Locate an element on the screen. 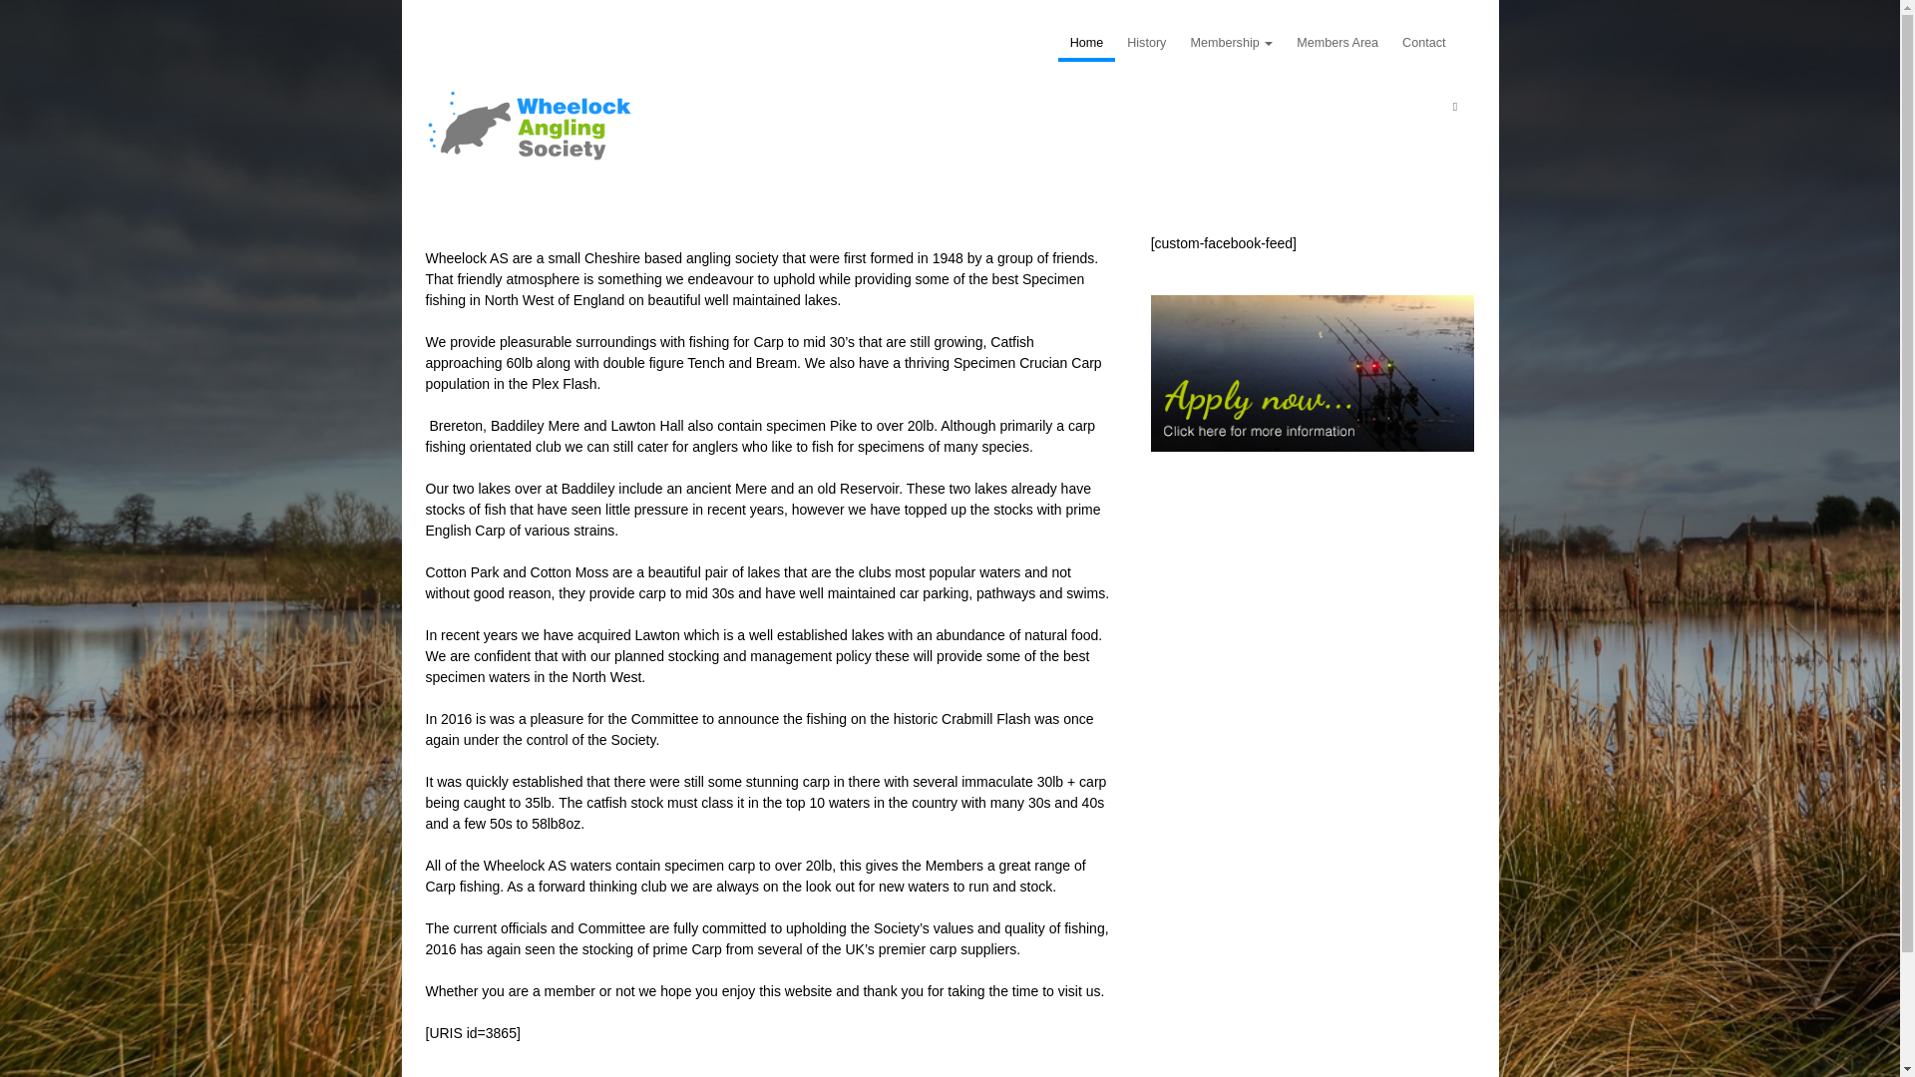  Wheelock Angling Society is located at coordinates (536, 126).